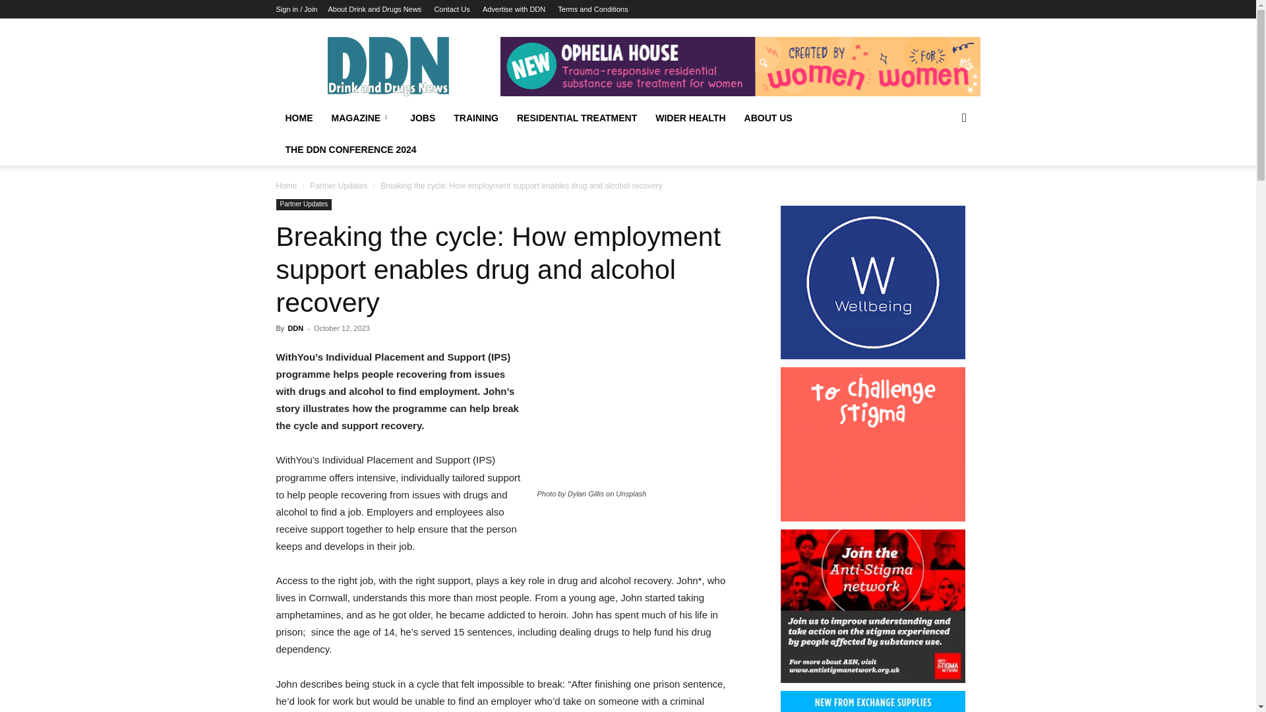  I want to click on View all posts in Partner Updates, so click(338, 186).